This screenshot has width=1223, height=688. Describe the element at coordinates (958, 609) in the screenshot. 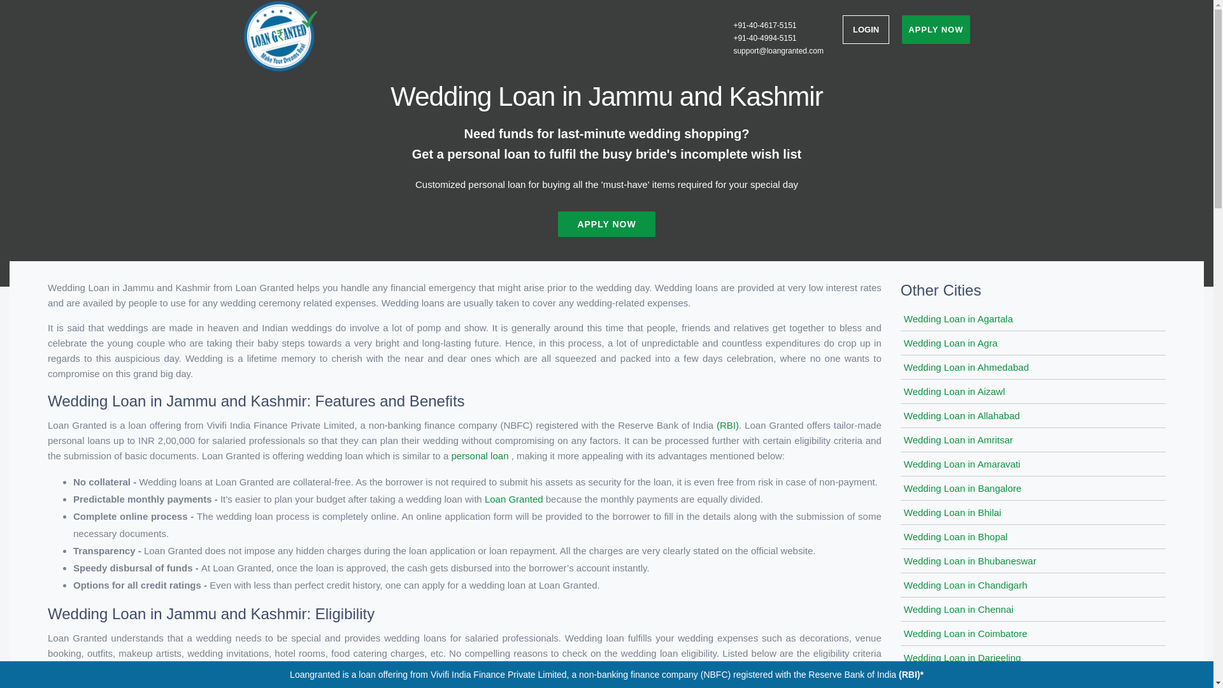

I see `Wedding Loan in Chennai` at that location.